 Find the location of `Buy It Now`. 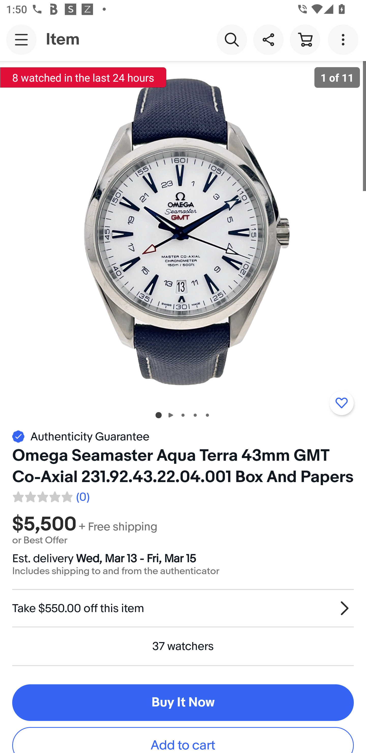

Buy It Now is located at coordinates (183, 702).